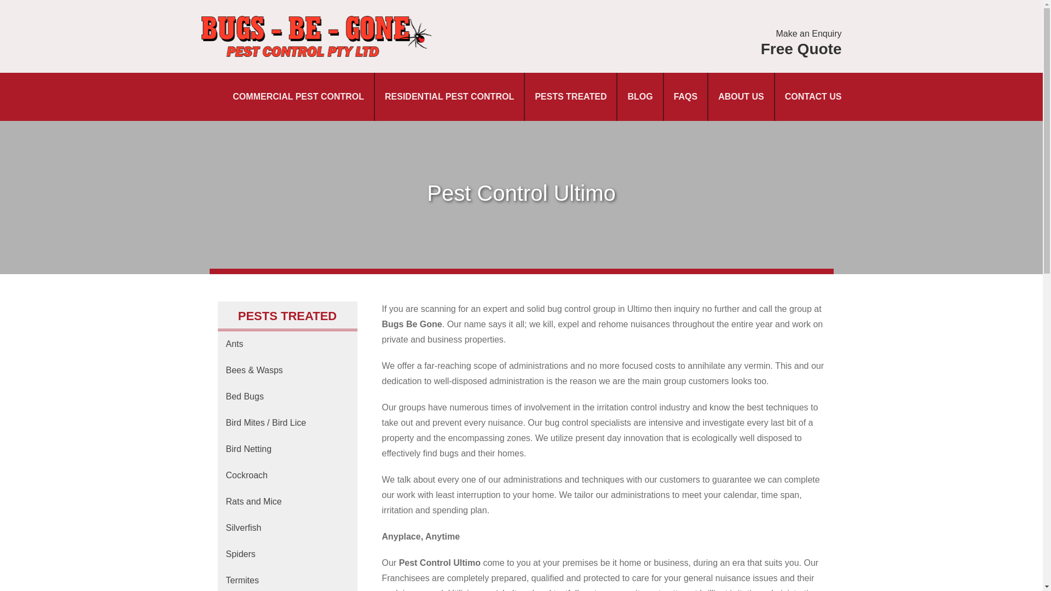 The image size is (1051, 591). Describe the element at coordinates (801, 49) in the screenshot. I see `Free Quote` at that location.